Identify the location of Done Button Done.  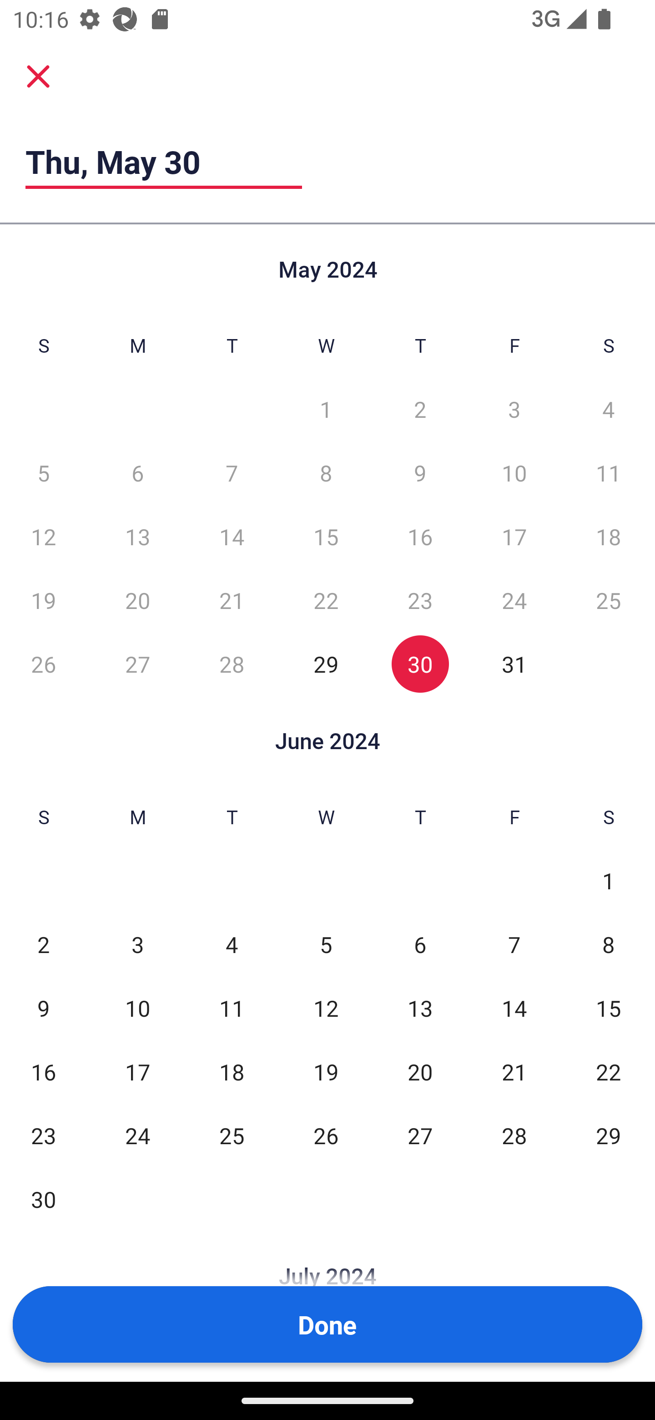
(327, 1324).